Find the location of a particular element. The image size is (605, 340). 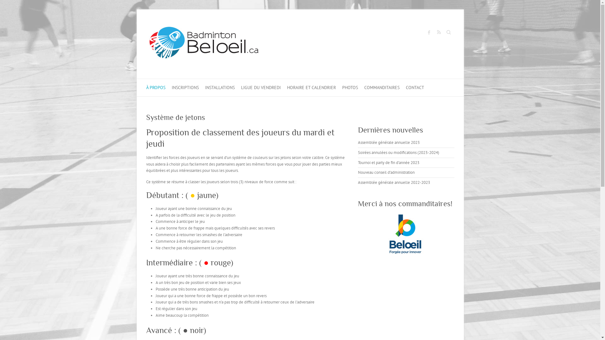

HORAIRE ET CALENDRIER is located at coordinates (311, 88).